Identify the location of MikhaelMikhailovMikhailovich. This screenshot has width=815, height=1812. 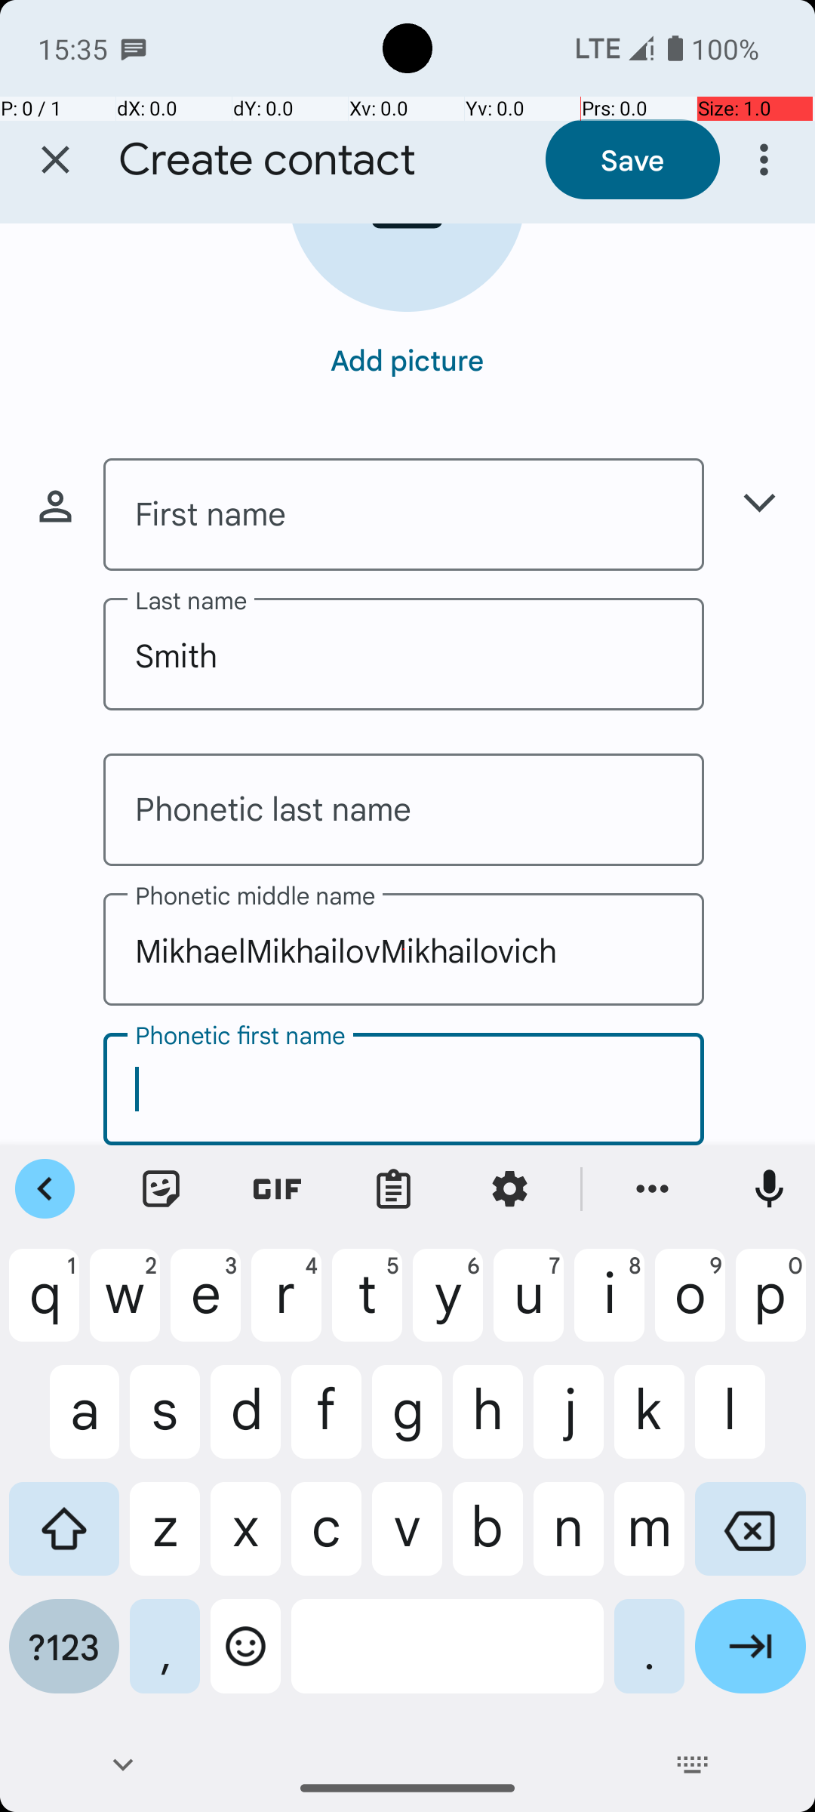
(404, 950).